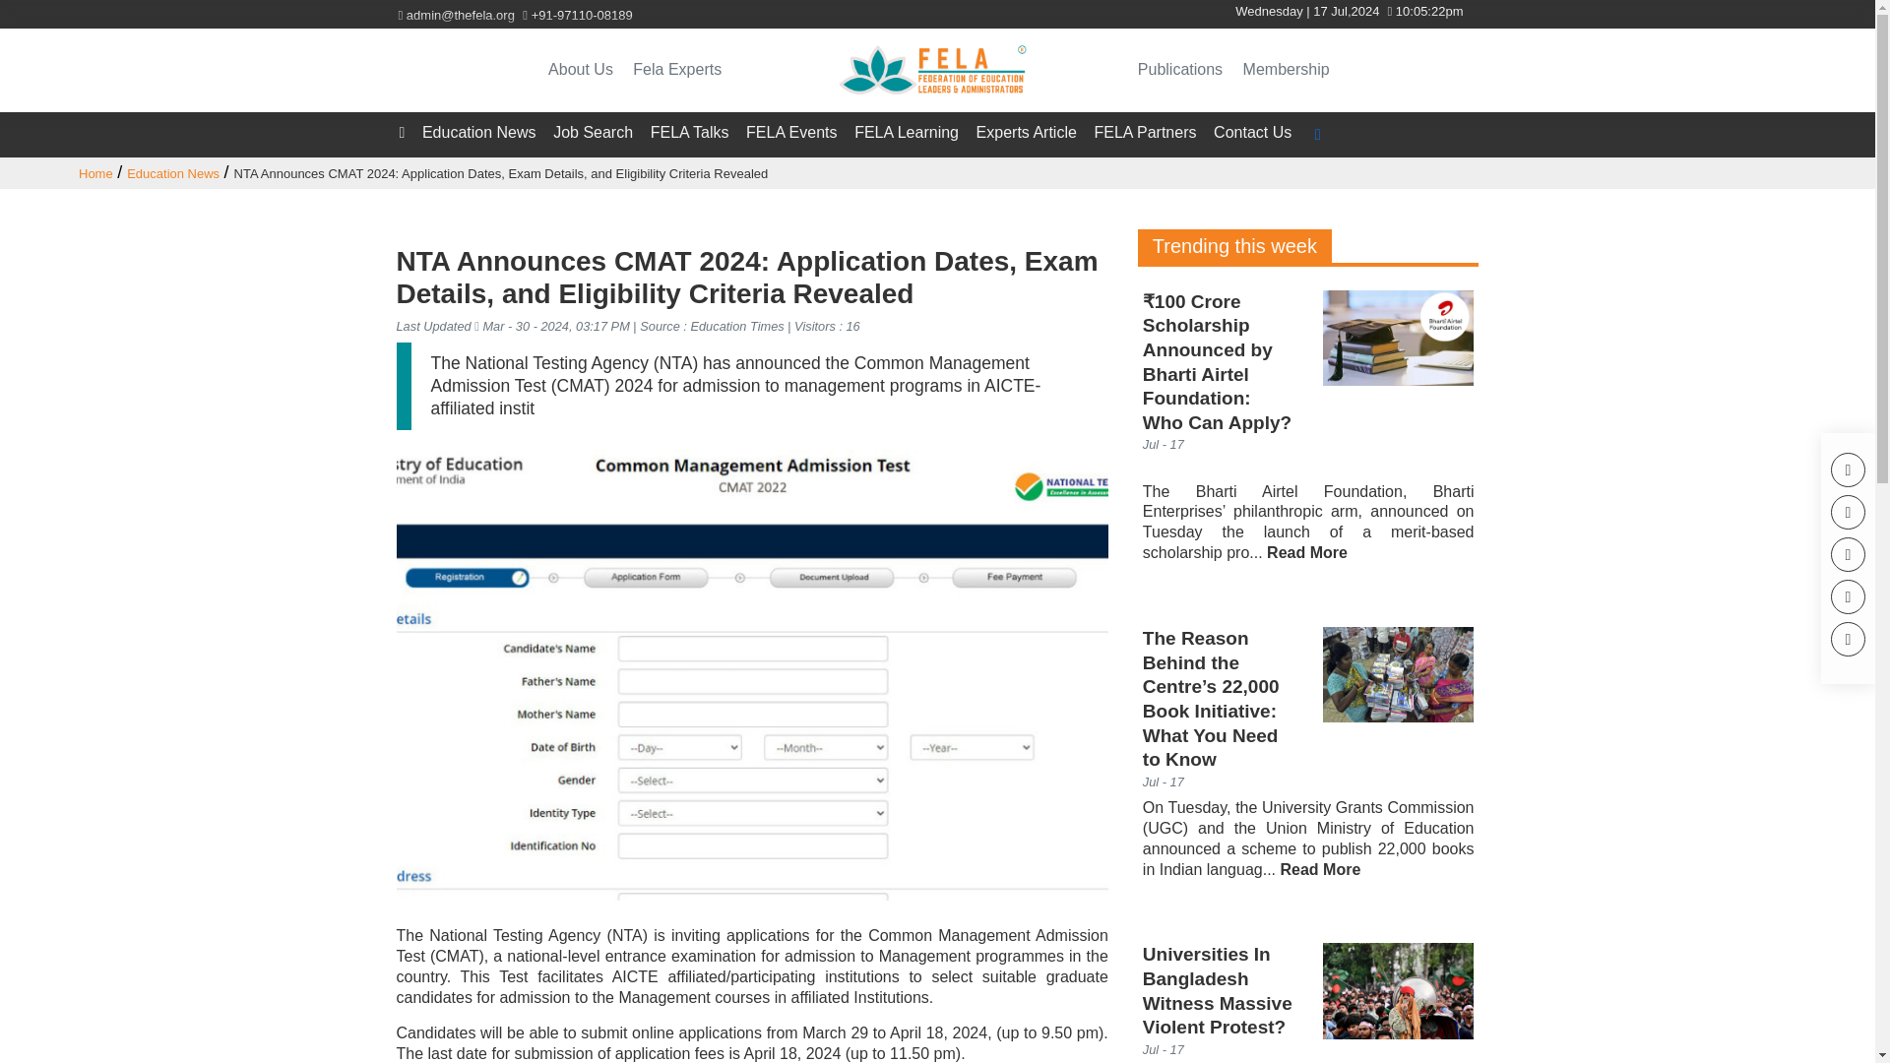 The image size is (1890, 1063). I want to click on Read More, so click(1319, 870).